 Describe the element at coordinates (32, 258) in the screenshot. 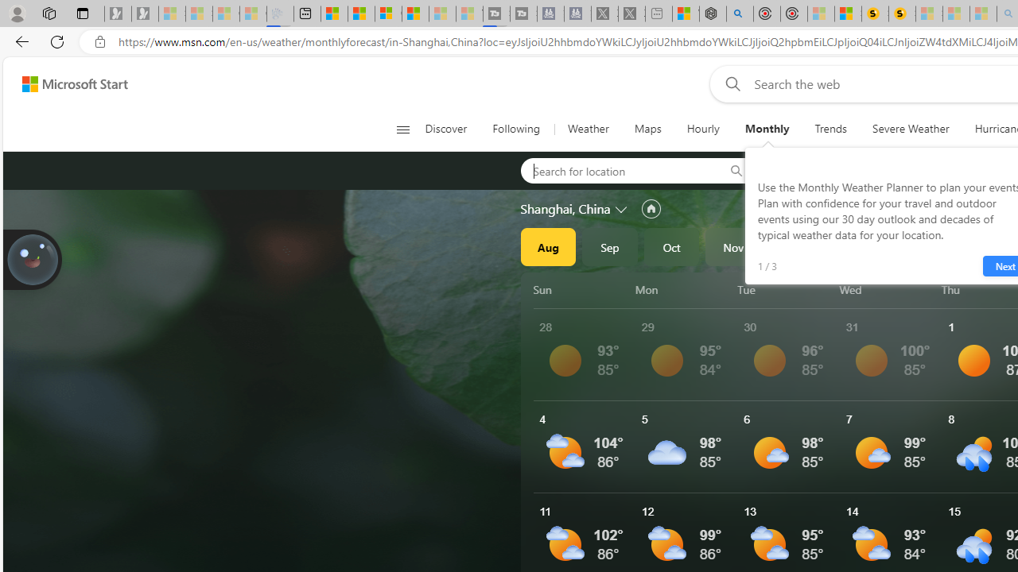

I see `Join us in planting real trees to help our planet!` at that location.